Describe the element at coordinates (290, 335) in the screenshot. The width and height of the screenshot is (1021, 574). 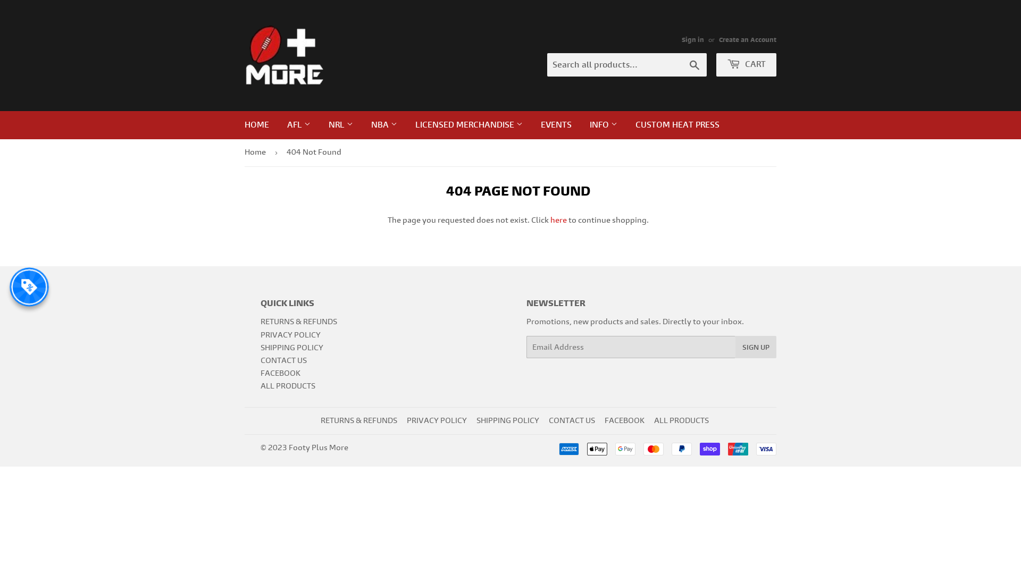
I see `PRIVACY POLICY` at that location.